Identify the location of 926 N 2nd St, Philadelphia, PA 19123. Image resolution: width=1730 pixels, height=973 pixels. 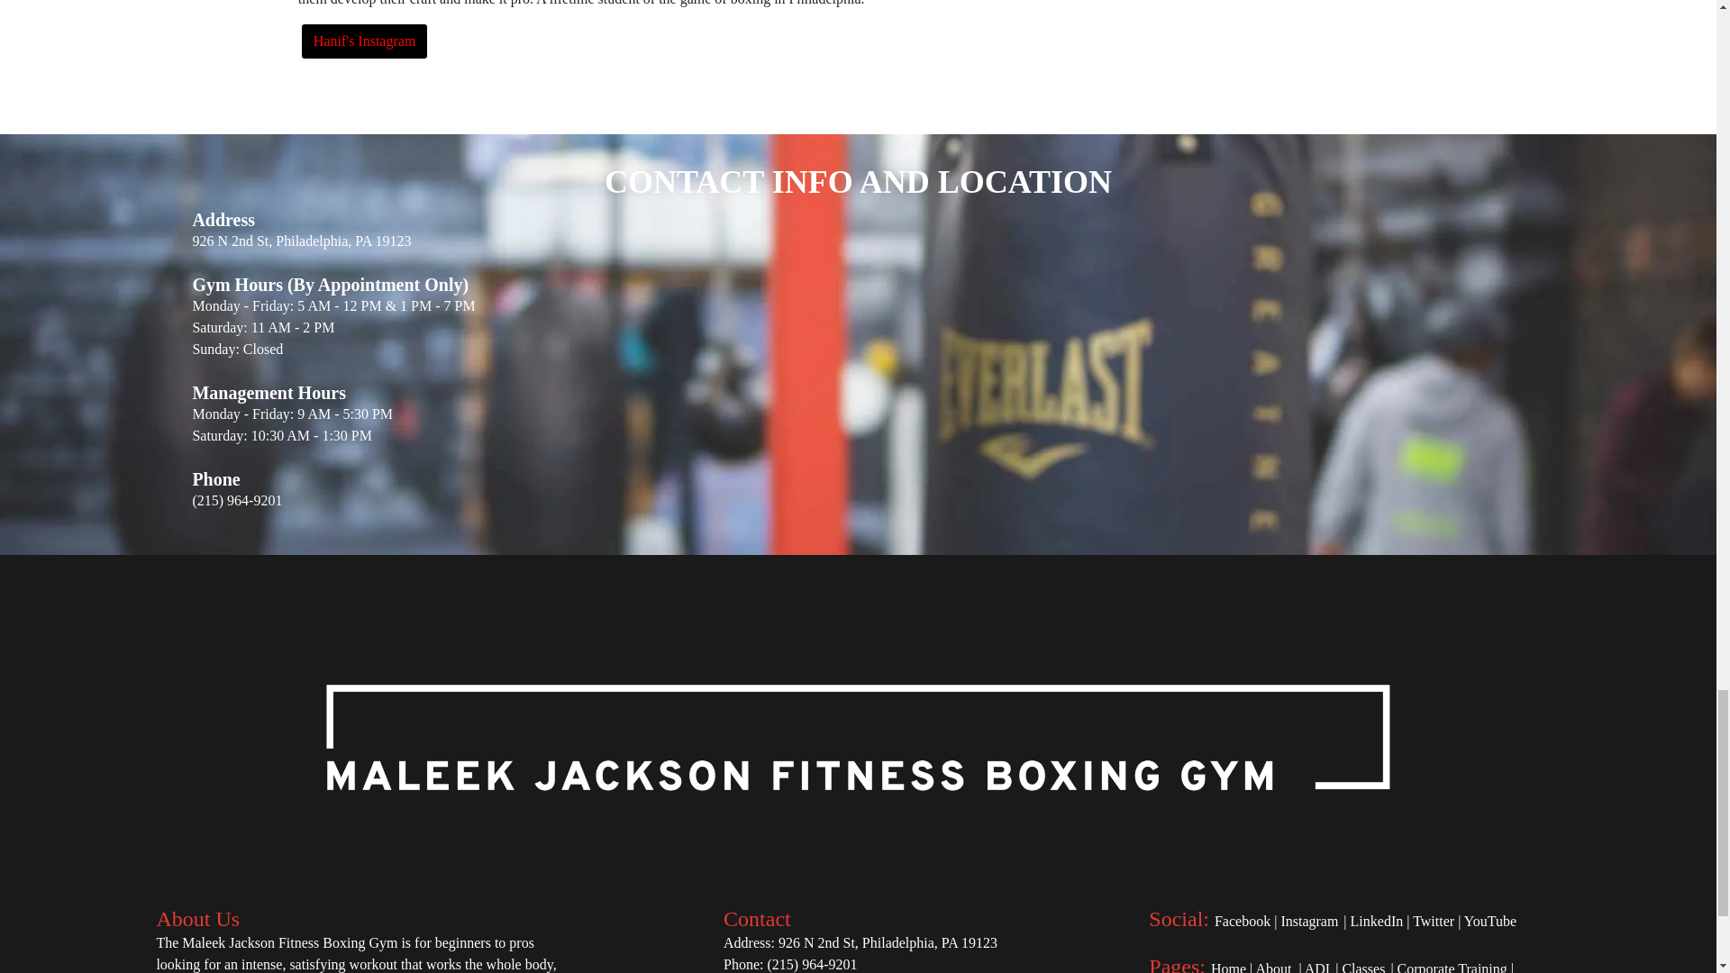
(301, 241).